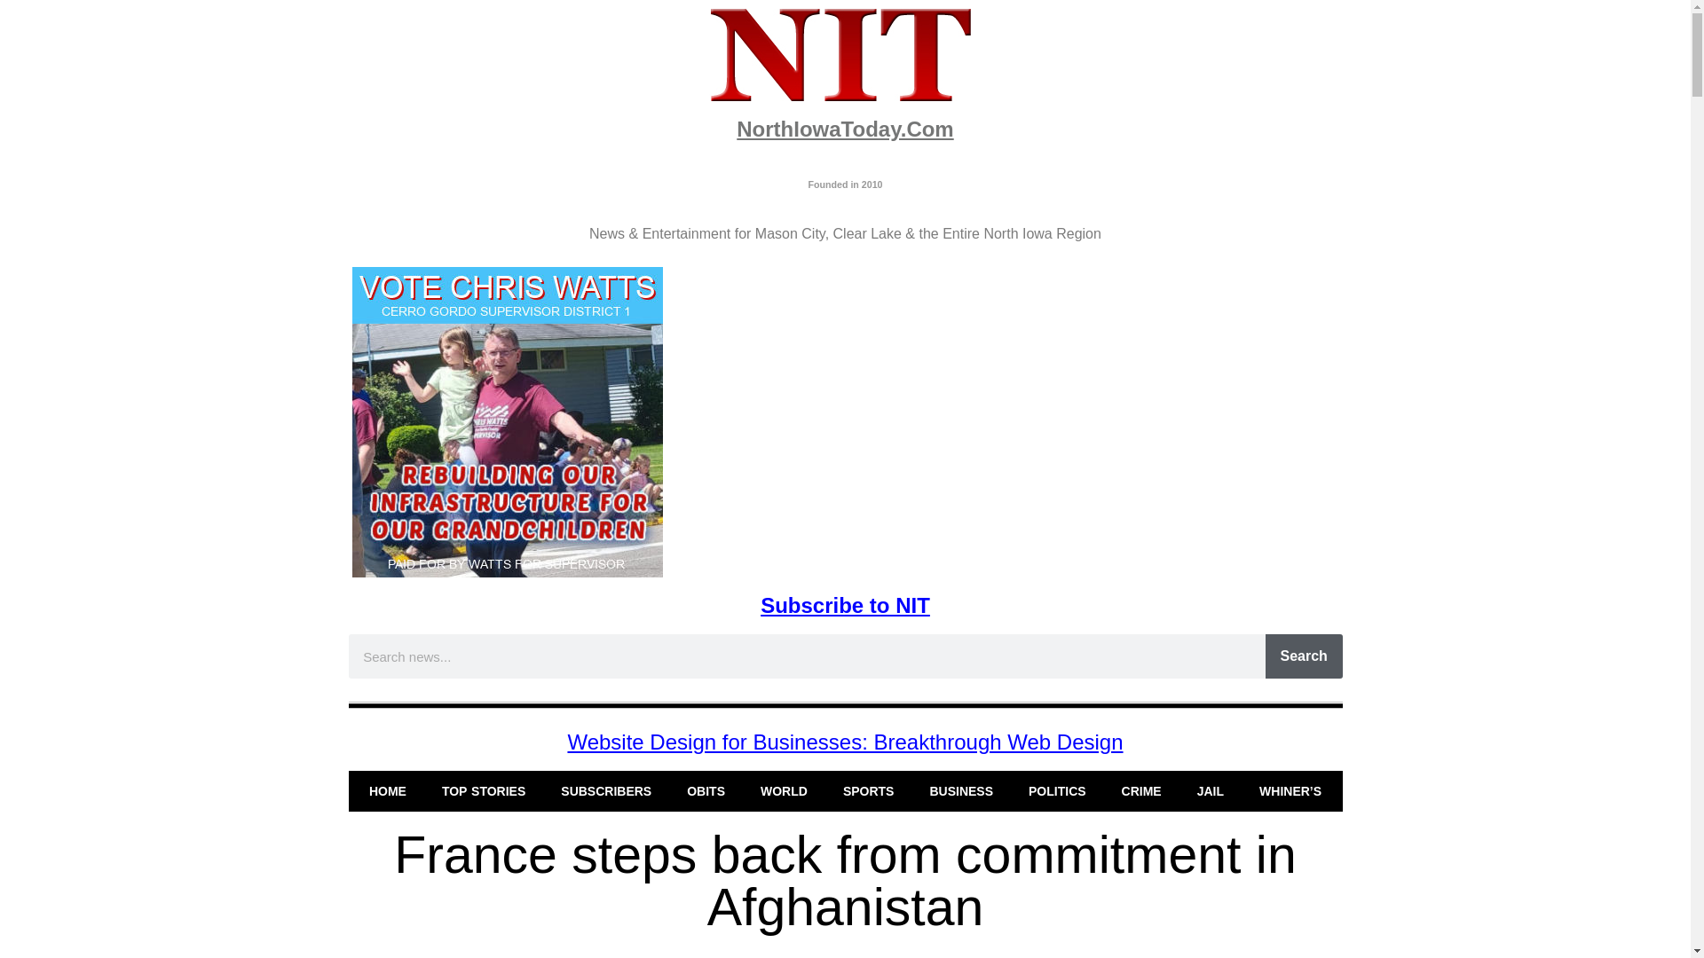  I want to click on SPORTS, so click(868, 791).